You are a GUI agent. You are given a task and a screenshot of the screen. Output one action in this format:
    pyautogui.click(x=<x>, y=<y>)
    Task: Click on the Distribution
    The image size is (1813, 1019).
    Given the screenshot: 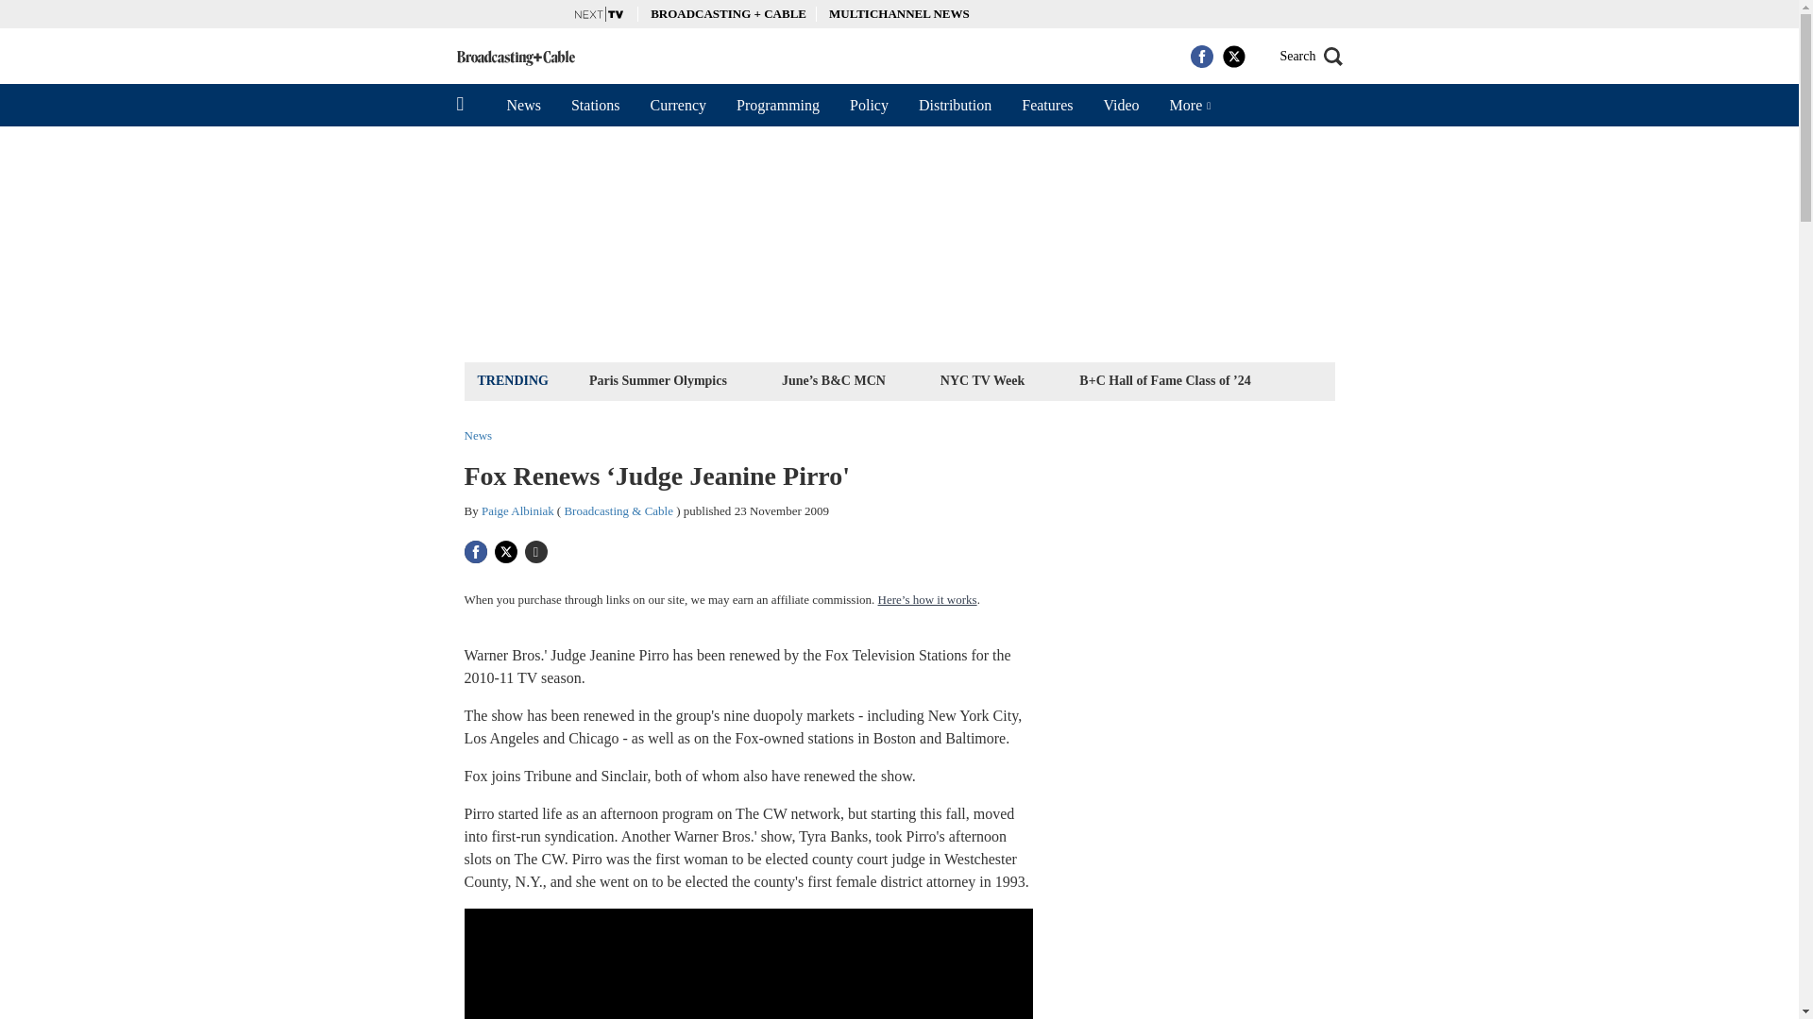 What is the action you would take?
    pyautogui.click(x=954, y=105)
    